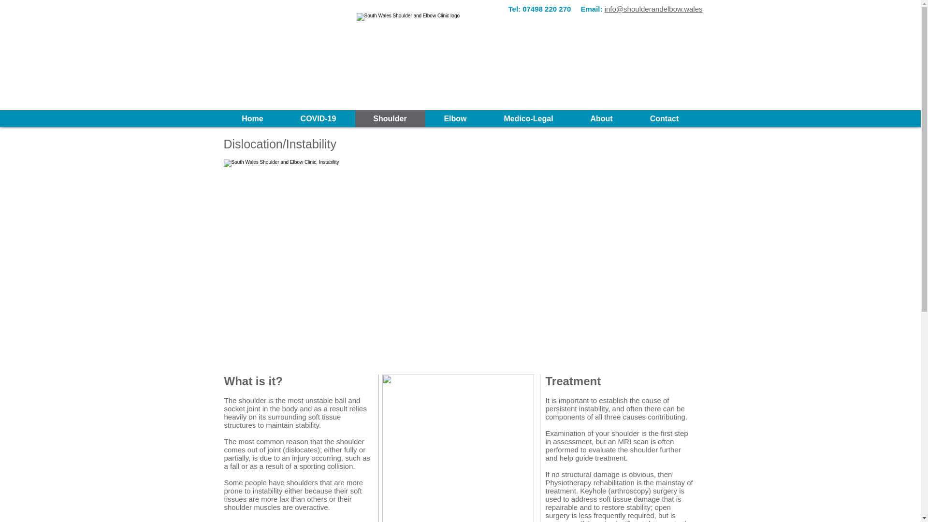 The height and width of the screenshot is (522, 928). I want to click on South Wales Shoulder and Elbow Clinic logo, so click(460, 56).